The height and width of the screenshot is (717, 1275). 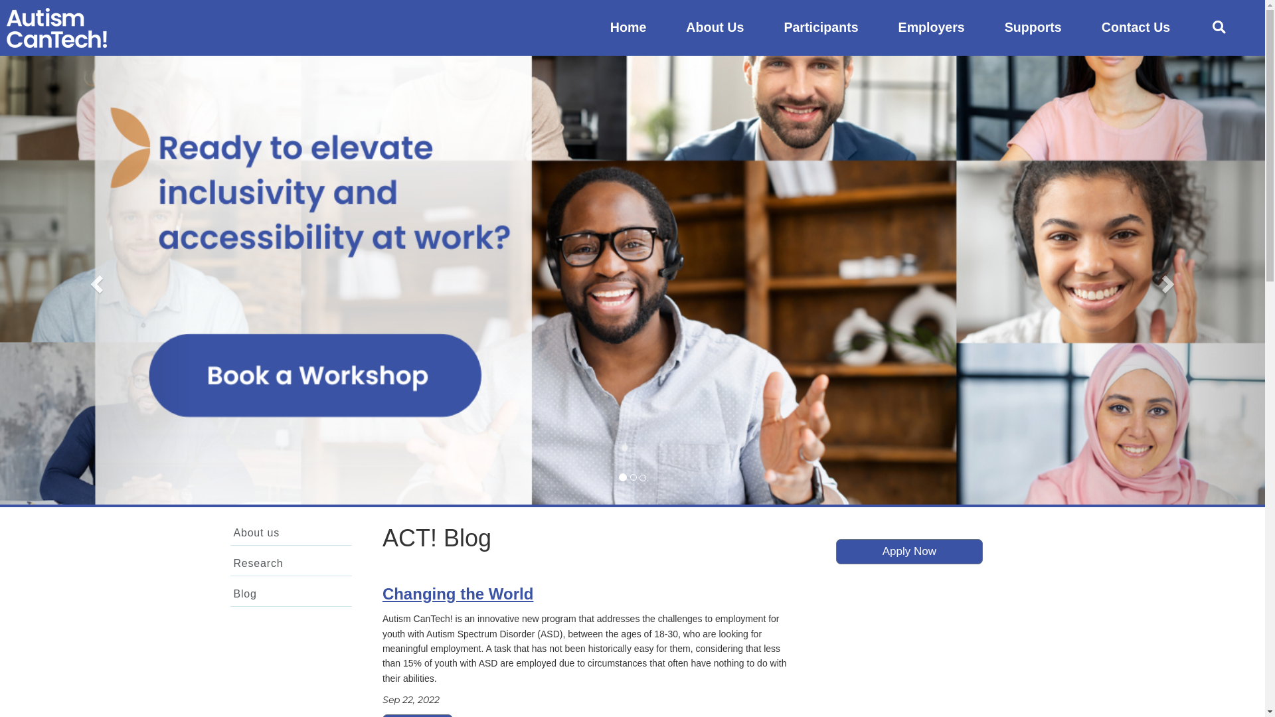 What do you see at coordinates (291, 595) in the screenshot?
I see `Blog` at bounding box center [291, 595].